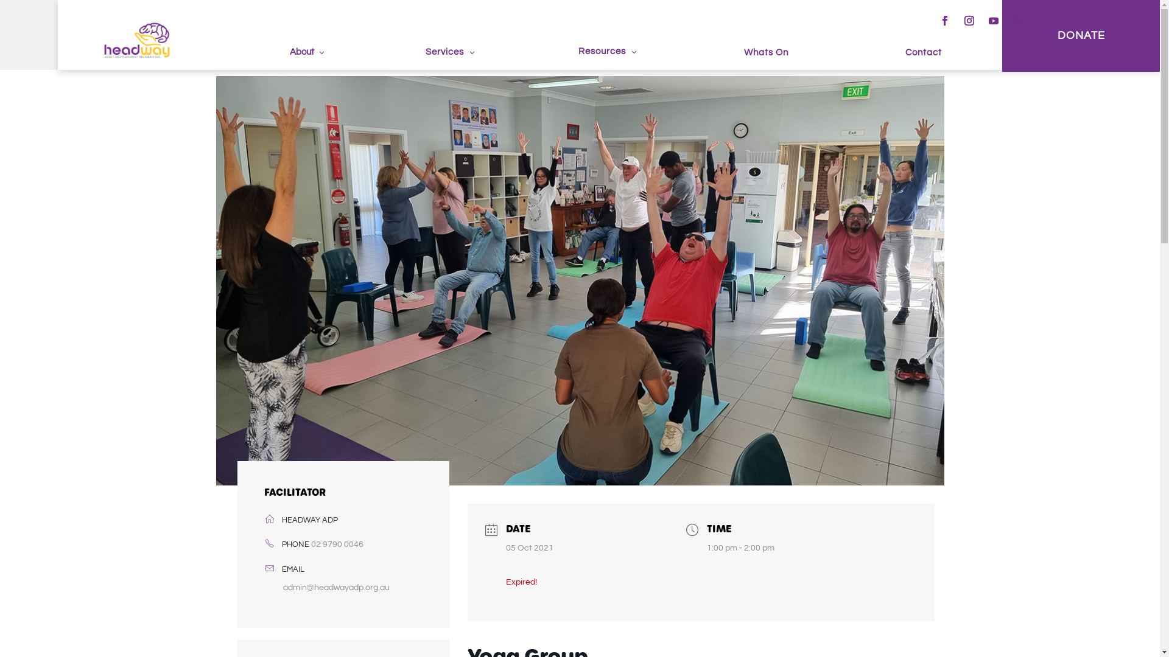 This screenshot has width=1169, height=657. I want to click on 3
Services, so click(452, 55).